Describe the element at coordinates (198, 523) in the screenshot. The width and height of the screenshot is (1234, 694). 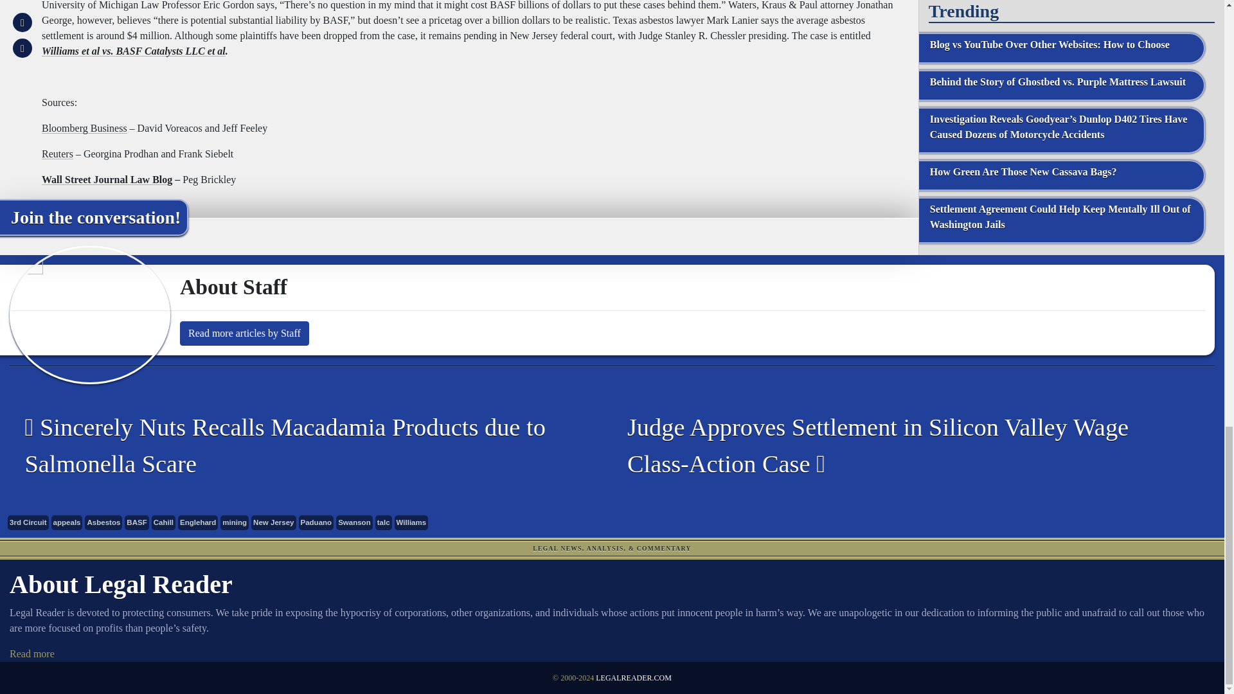
I see `Englehard` at that location.